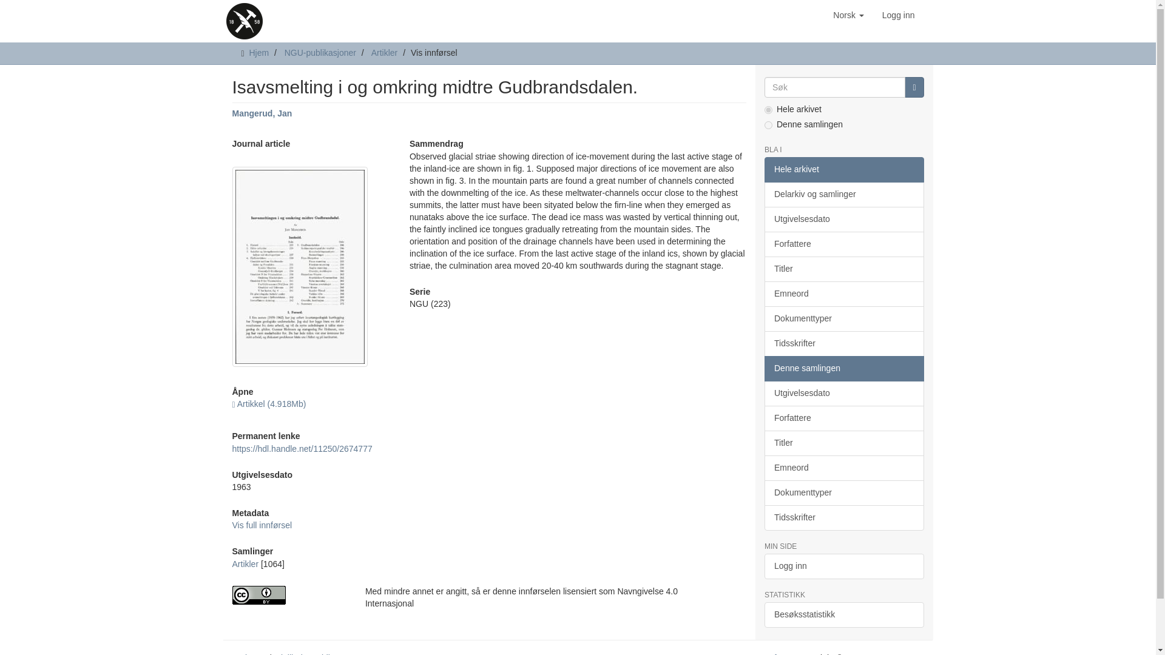 The height and width of the screenshot is (655, 1165). I want to click on Forfattere, so click(843, 244).